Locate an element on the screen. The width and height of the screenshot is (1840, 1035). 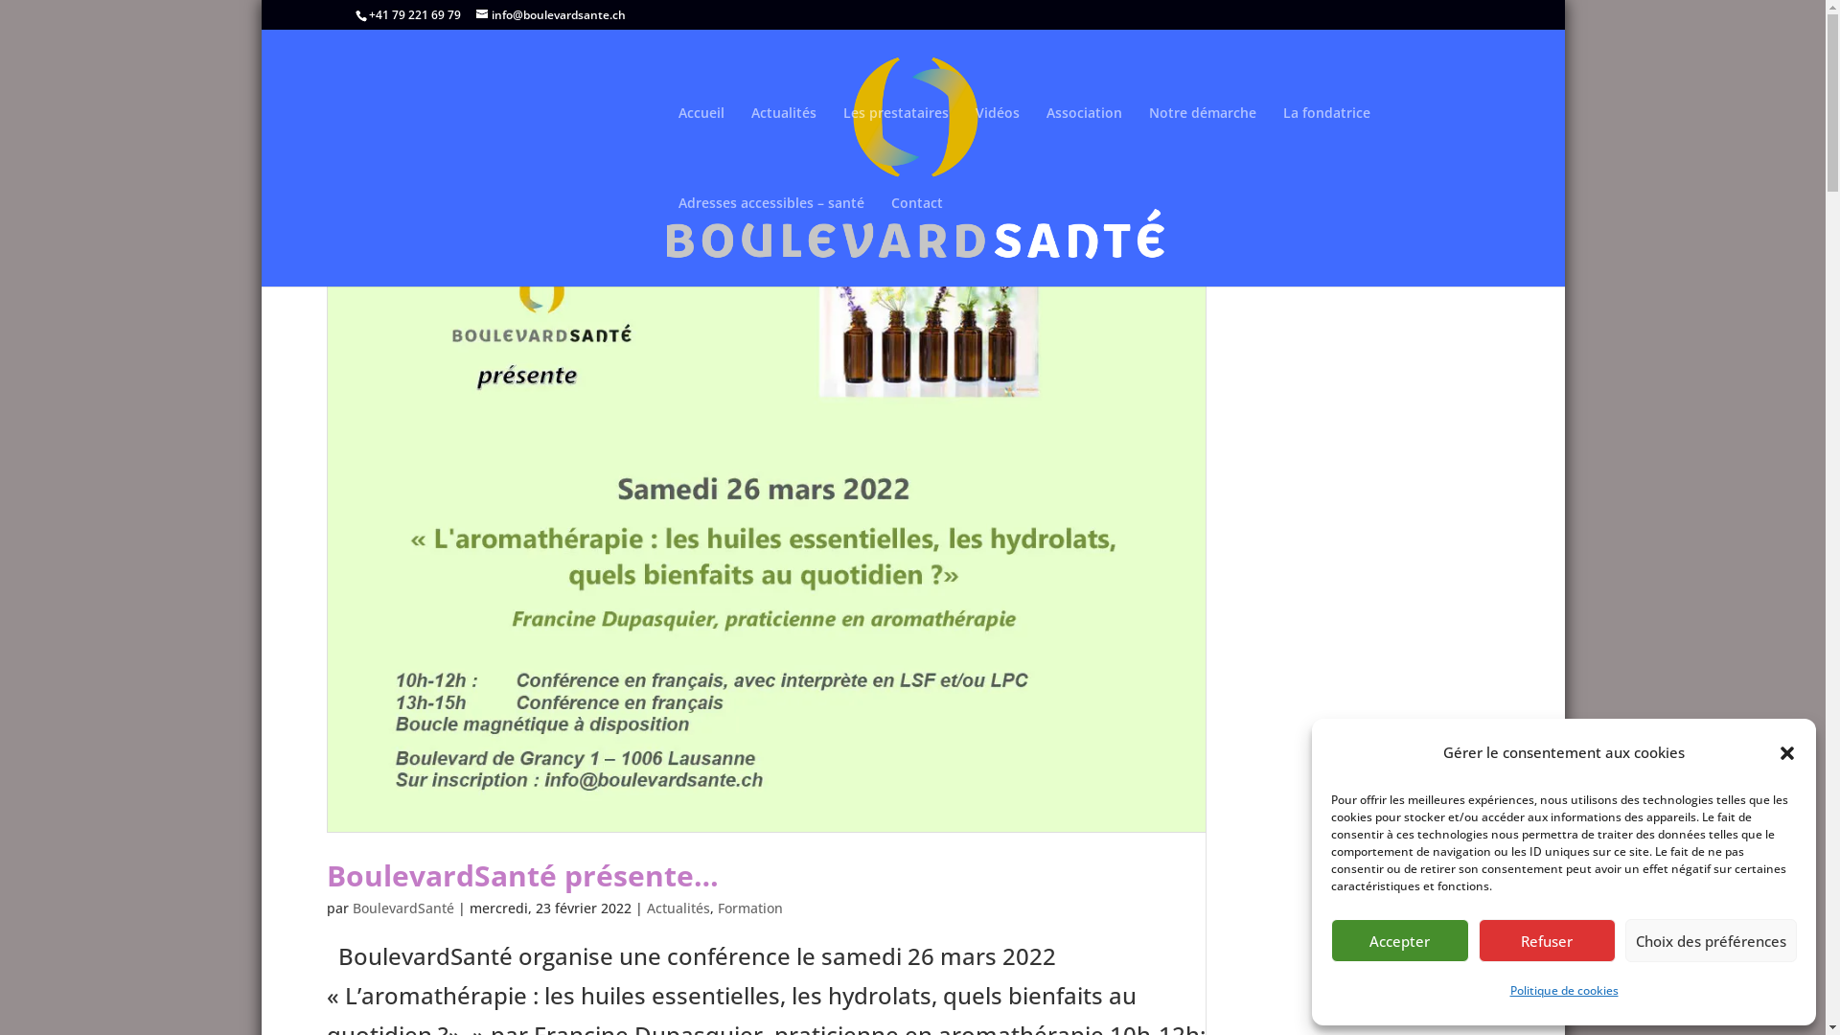
La fondatrice is located at coordinates (1326, 151).